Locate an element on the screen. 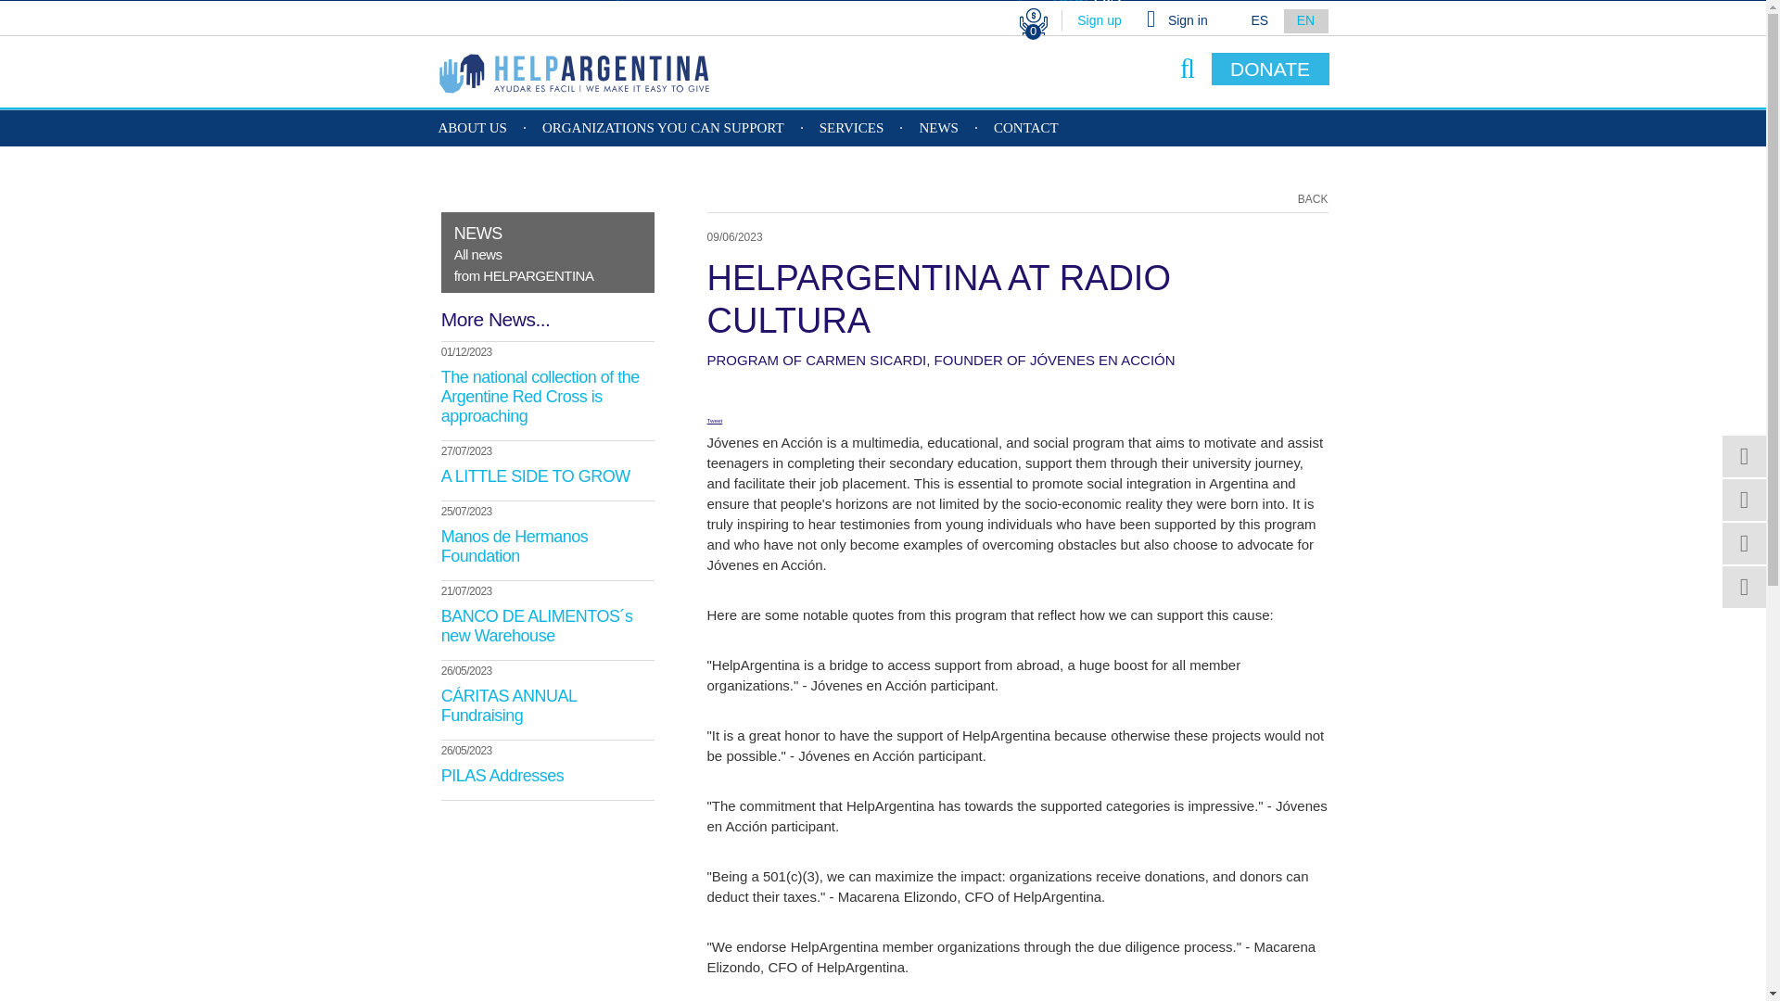  BACK is located at coordinates (1025, 128).